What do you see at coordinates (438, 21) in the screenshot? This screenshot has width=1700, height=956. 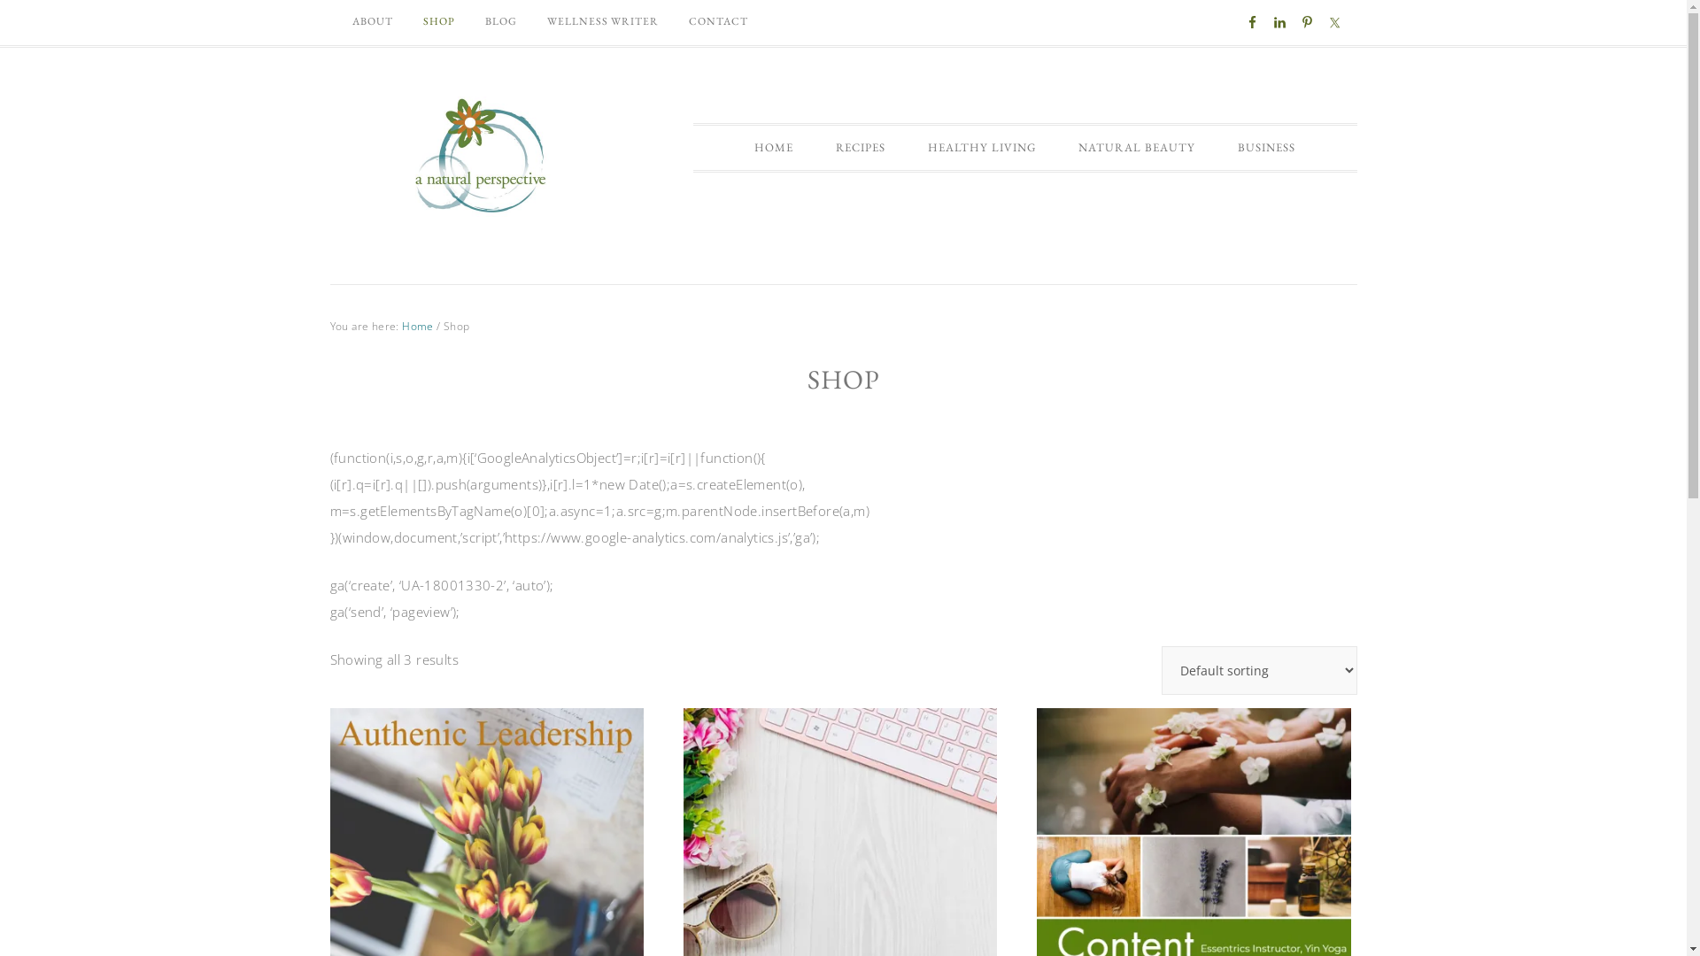 I see `SHOP` at bounding box center [438, 21].